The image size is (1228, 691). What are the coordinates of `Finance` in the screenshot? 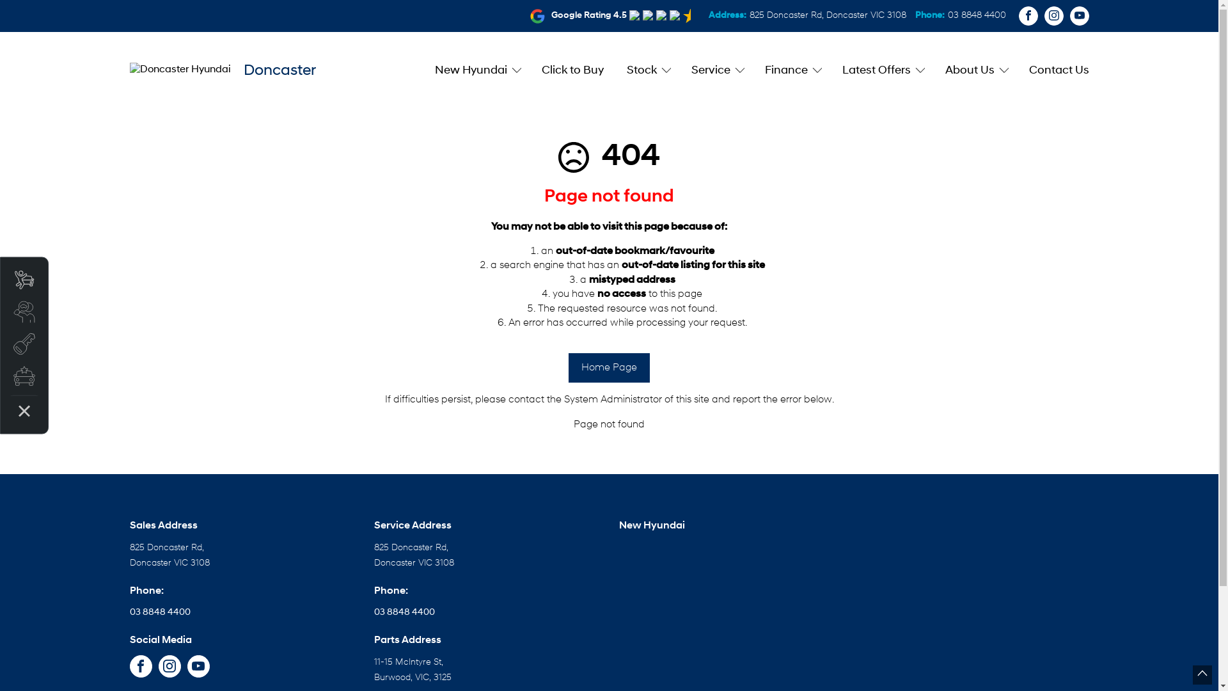 It's located at (792, 70).